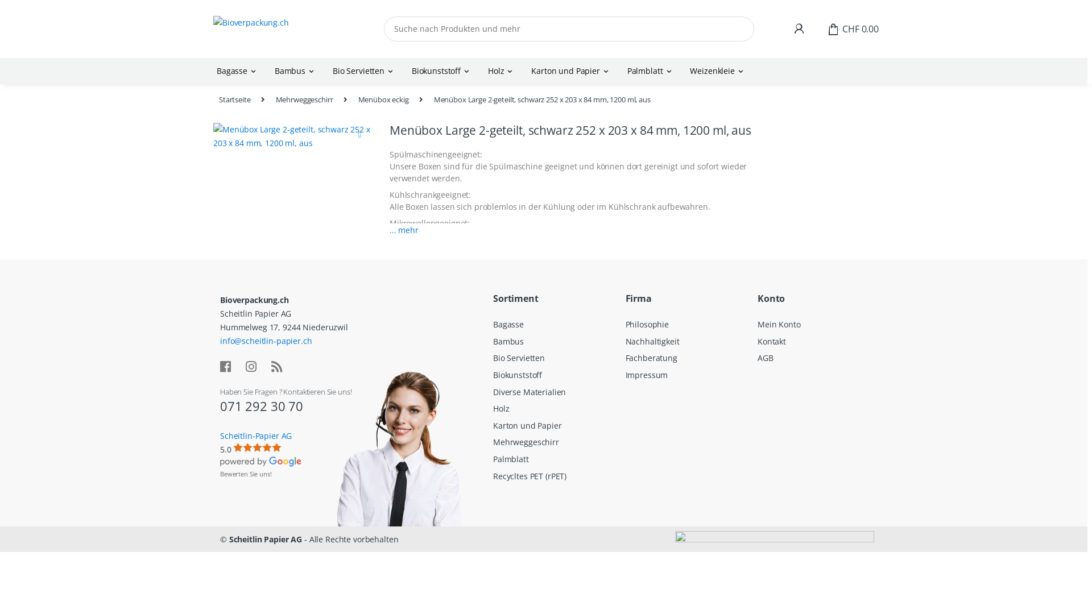 The image size is (1092, 614). What do you see at coordinates (779, 324) in the screenshot?
I see `Mein Konto` at bounding box center [779, 324].